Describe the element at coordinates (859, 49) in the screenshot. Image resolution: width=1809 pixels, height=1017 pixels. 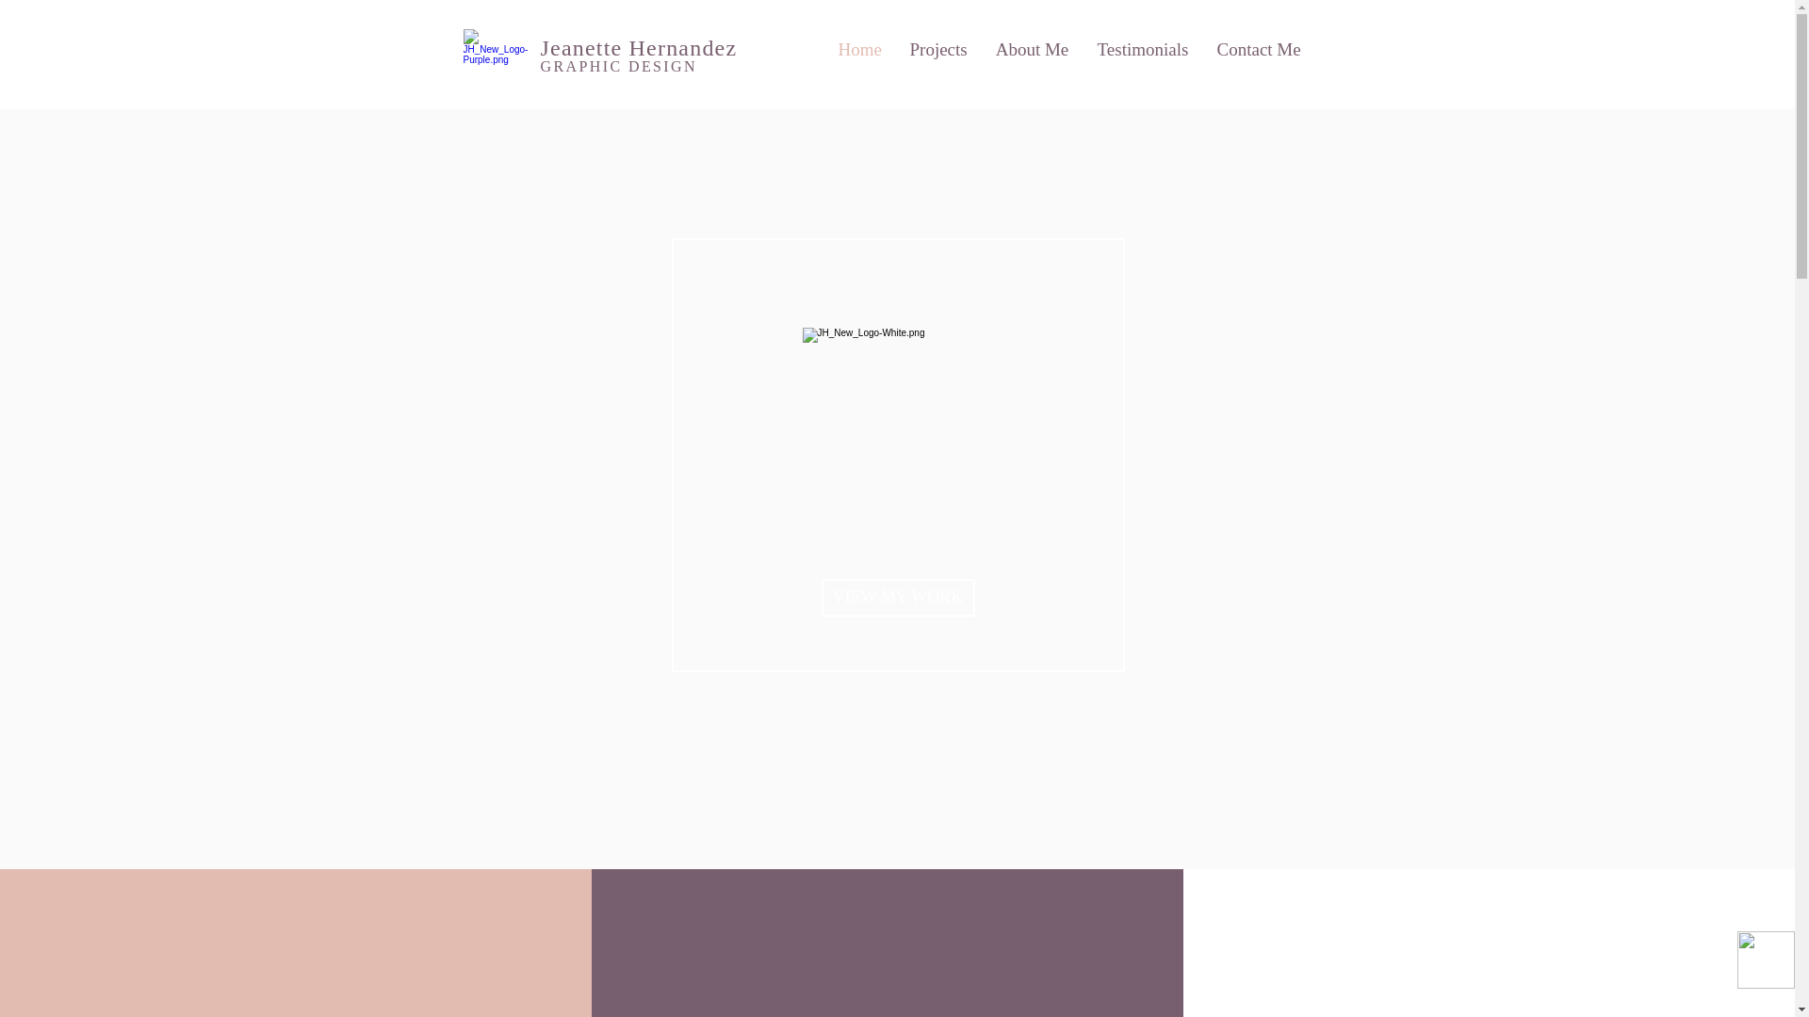
I see `Home` at that location.